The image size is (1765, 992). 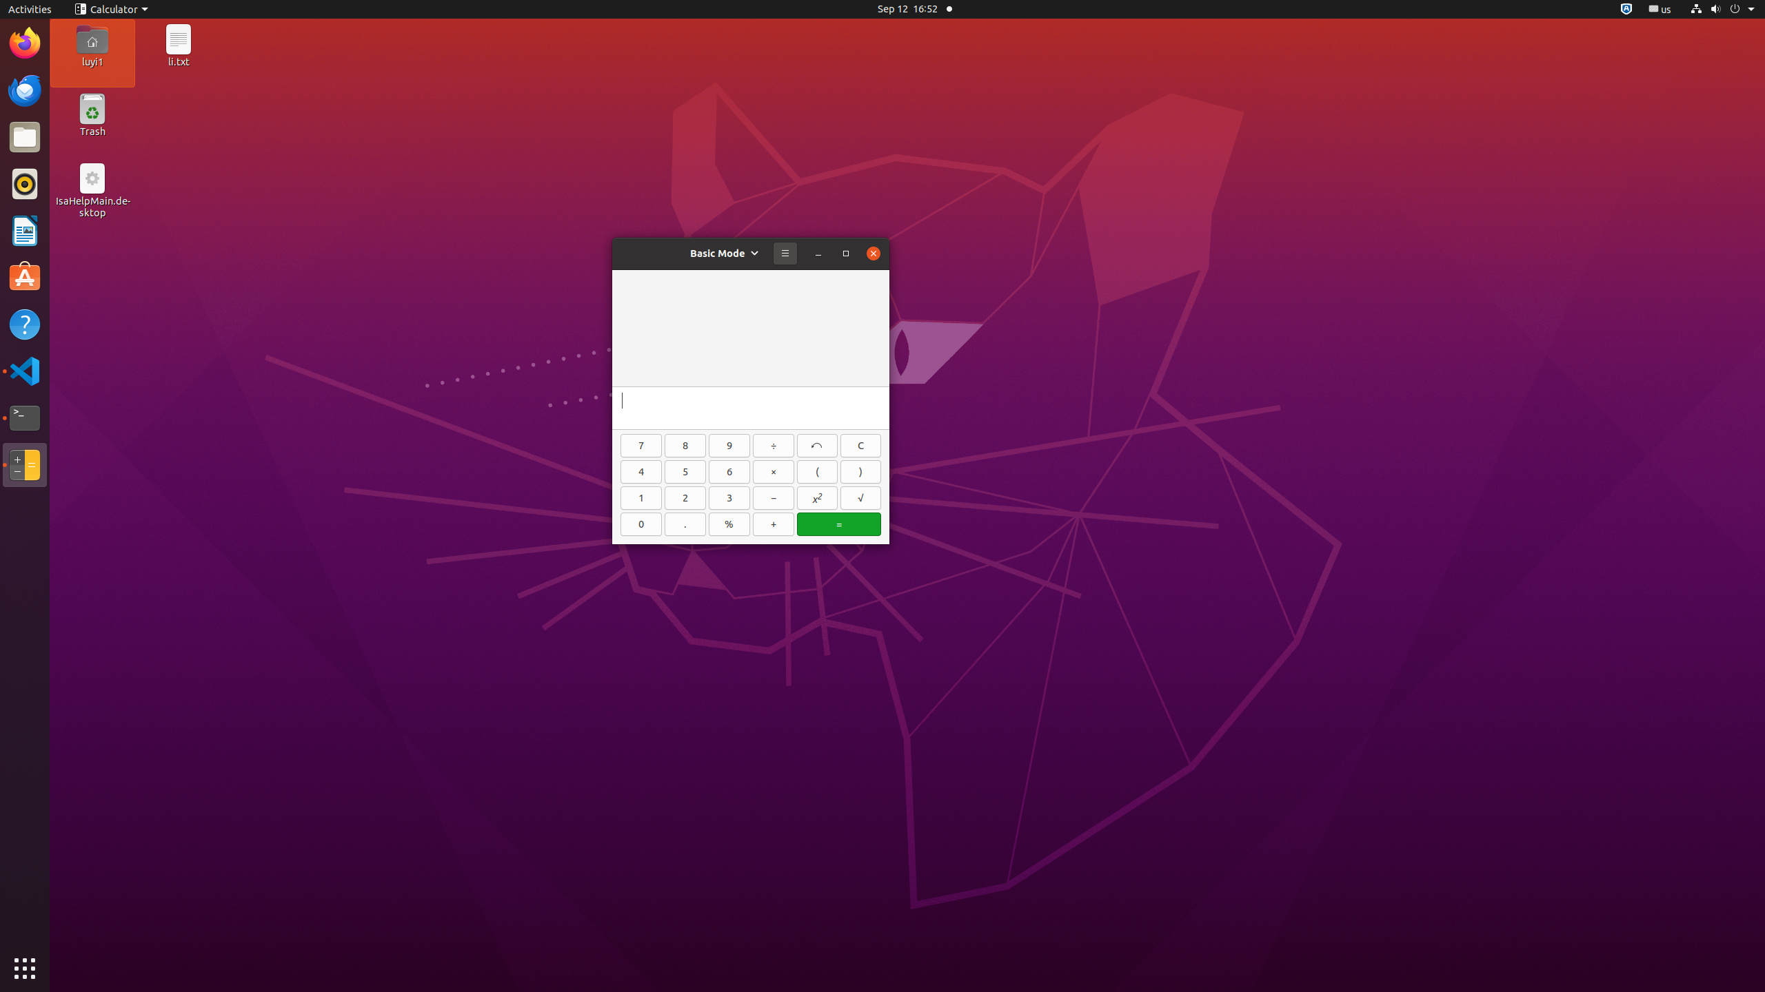 What do you see at coordinates (774, 524) in the screenshot?
I see `+` at bounding box center [774, 524].